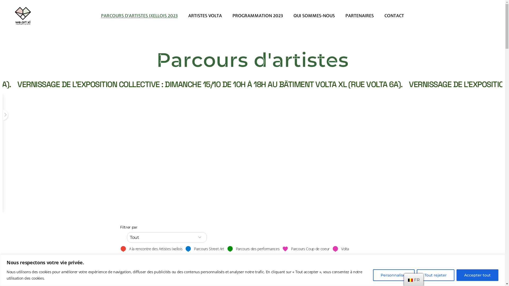  Describe the element at coordinates (394, 16) in the screenshot. I see `CONTACT` at that location.